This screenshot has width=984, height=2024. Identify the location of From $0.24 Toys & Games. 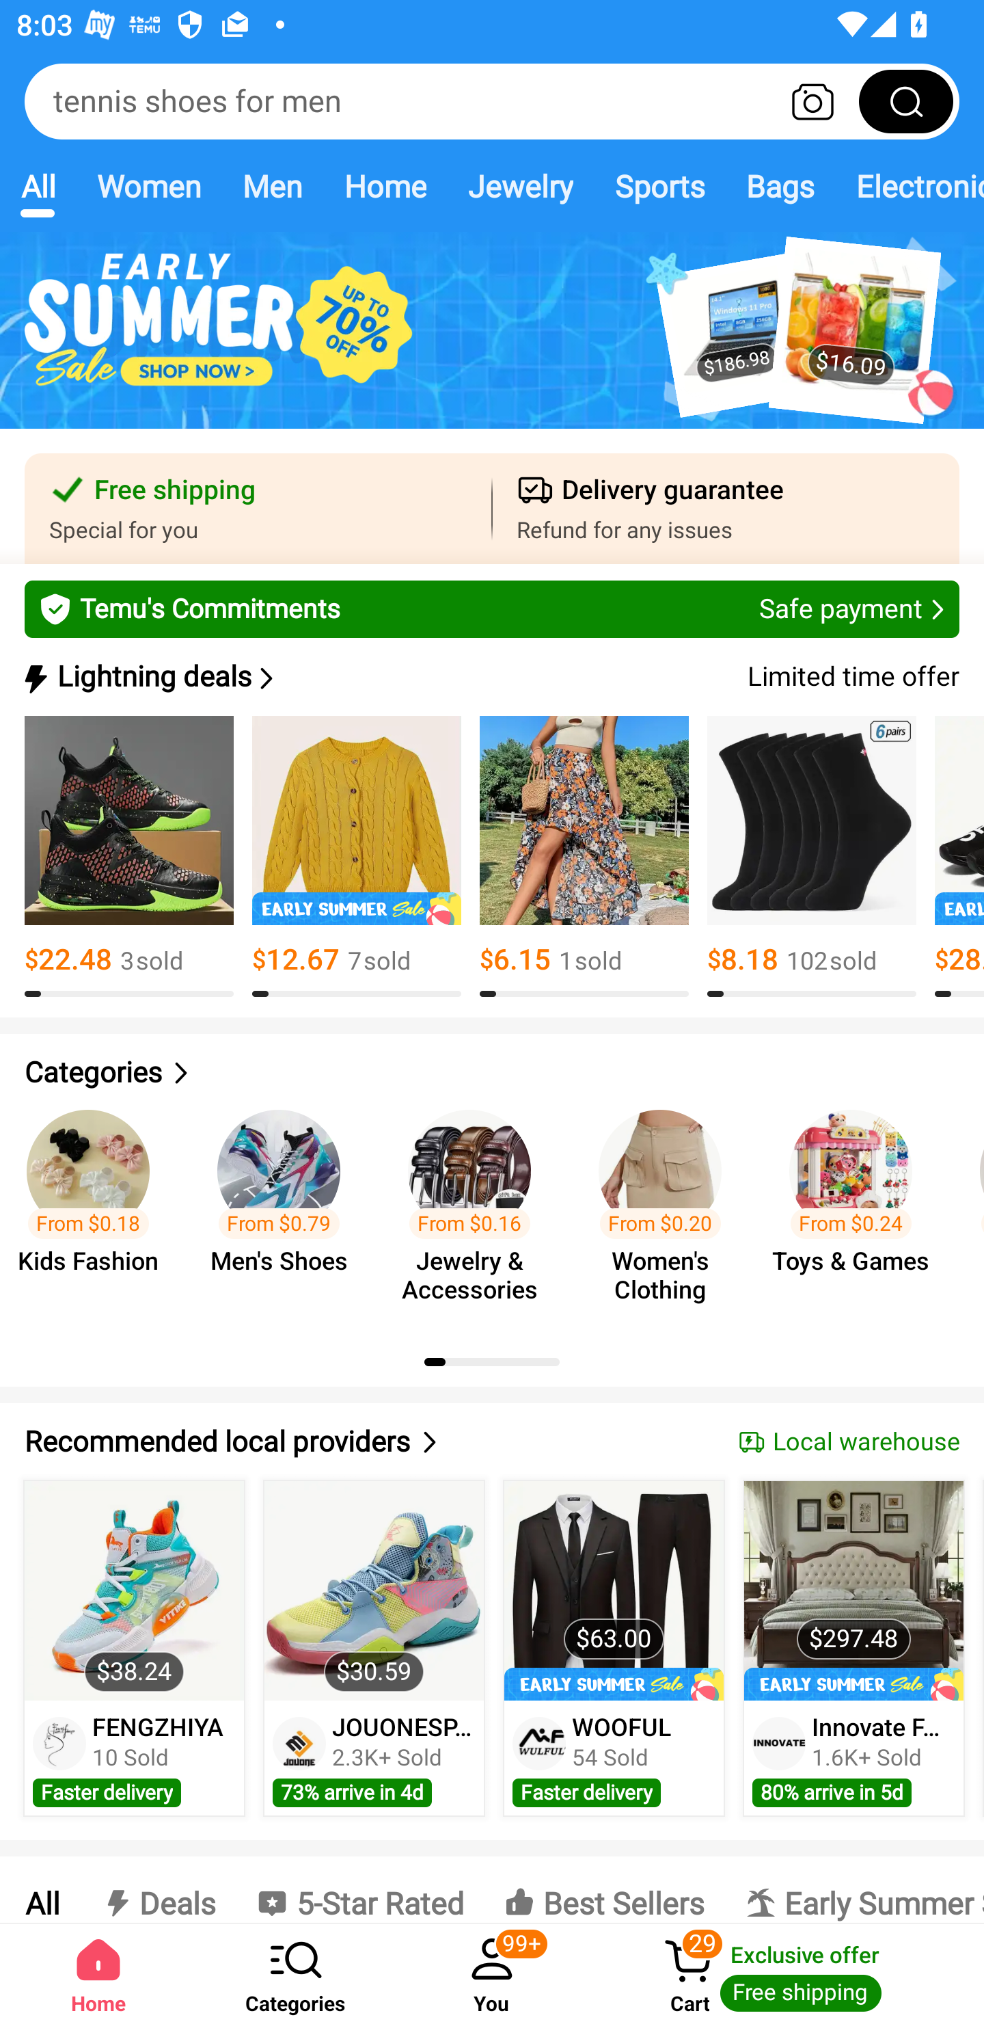
(858, 1209).